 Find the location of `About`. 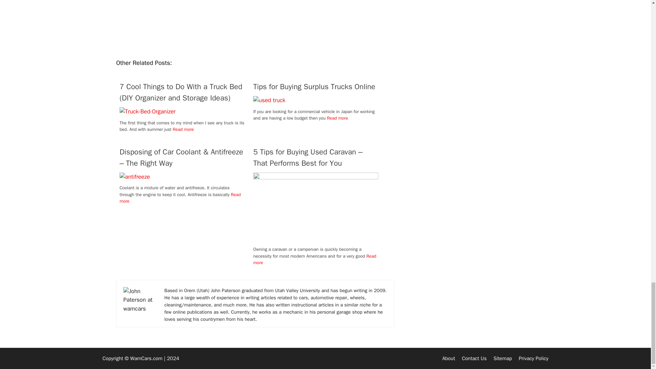

About is located at coordinates (449, 358).